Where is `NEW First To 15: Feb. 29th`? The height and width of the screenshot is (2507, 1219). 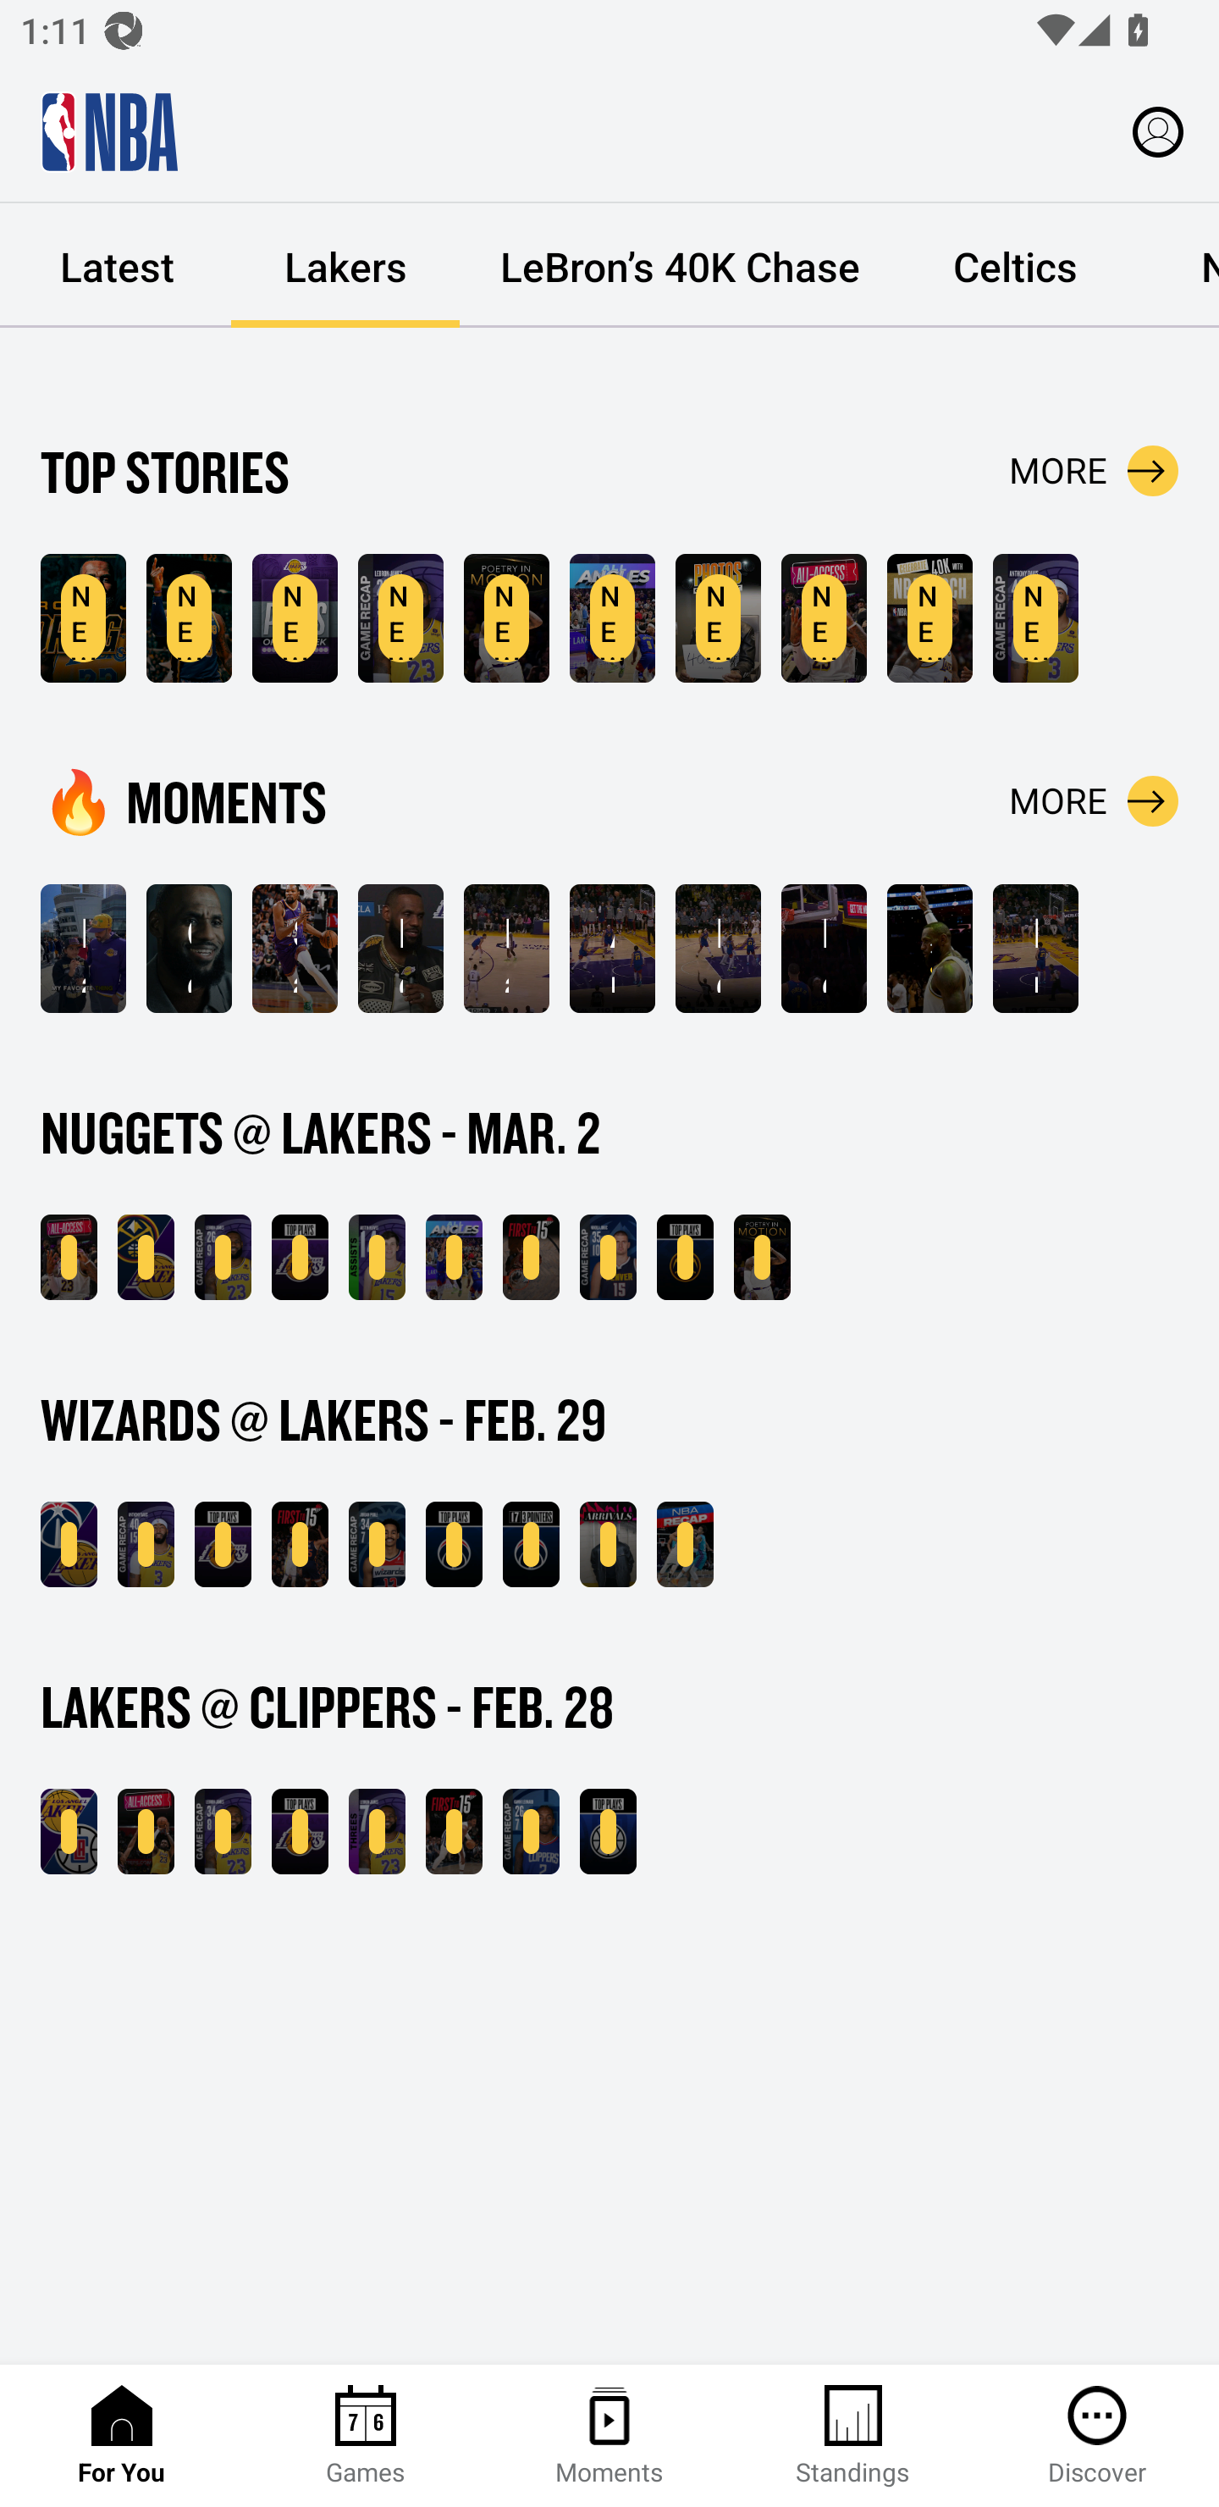 NEW First To 15: Feb. 29th is located at coordinates (300, 1544).